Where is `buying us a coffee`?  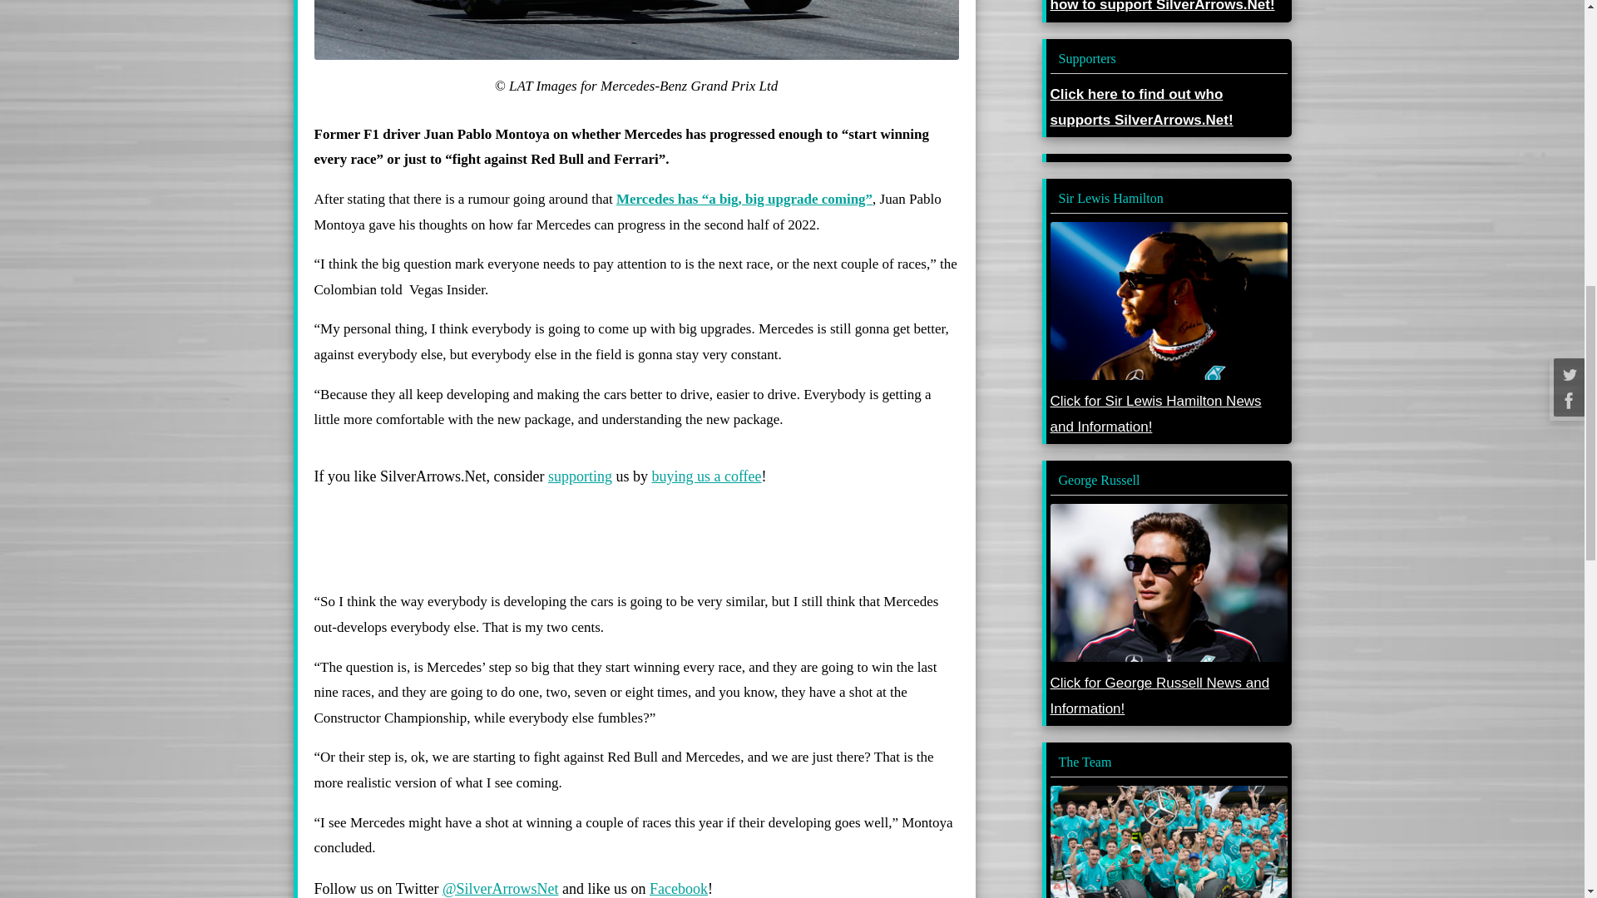 buying us a coffee is located at coordinates (706, 476).